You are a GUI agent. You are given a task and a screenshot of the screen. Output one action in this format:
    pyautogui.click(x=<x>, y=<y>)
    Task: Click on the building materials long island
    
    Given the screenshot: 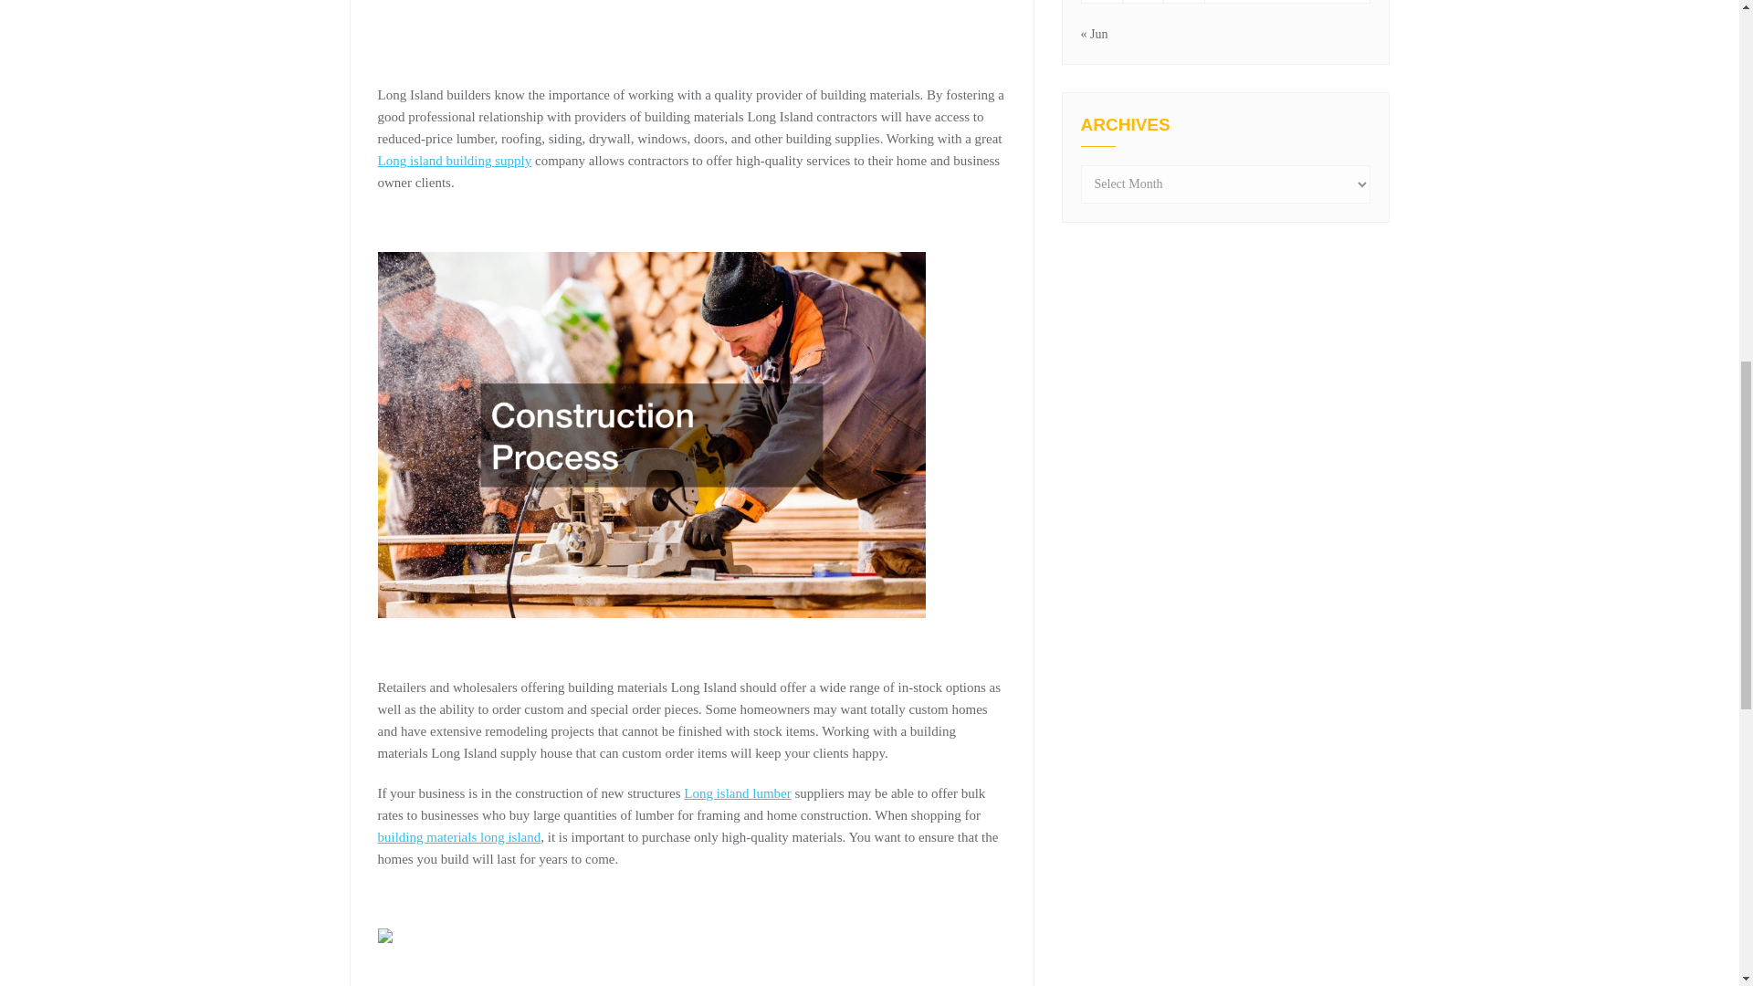 What is the action you would take?
    pyautogui.click(x=460, y=836)
    